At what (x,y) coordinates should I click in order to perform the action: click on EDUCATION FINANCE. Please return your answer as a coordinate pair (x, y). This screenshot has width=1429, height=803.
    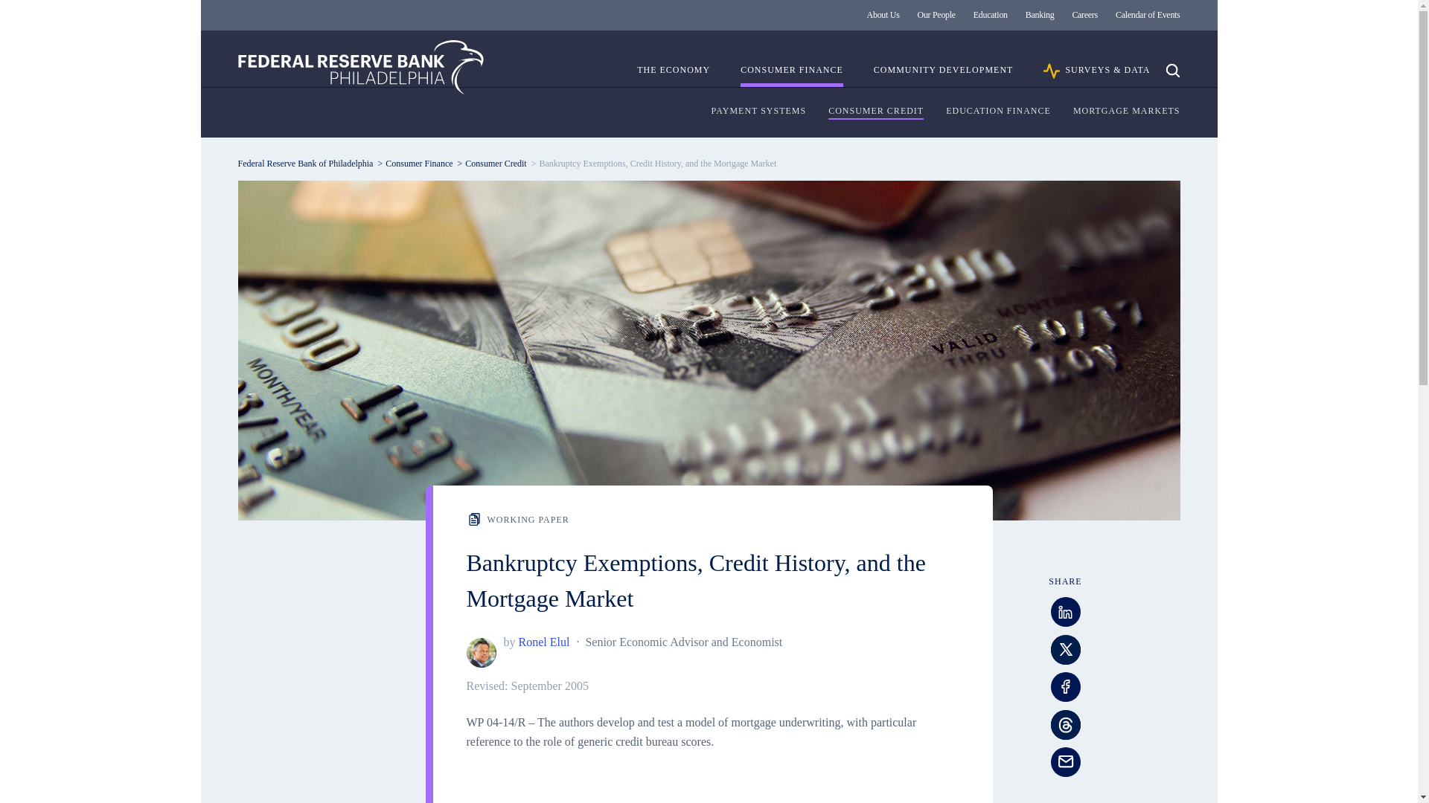
    Looking at the image, I should click on (998, 112).